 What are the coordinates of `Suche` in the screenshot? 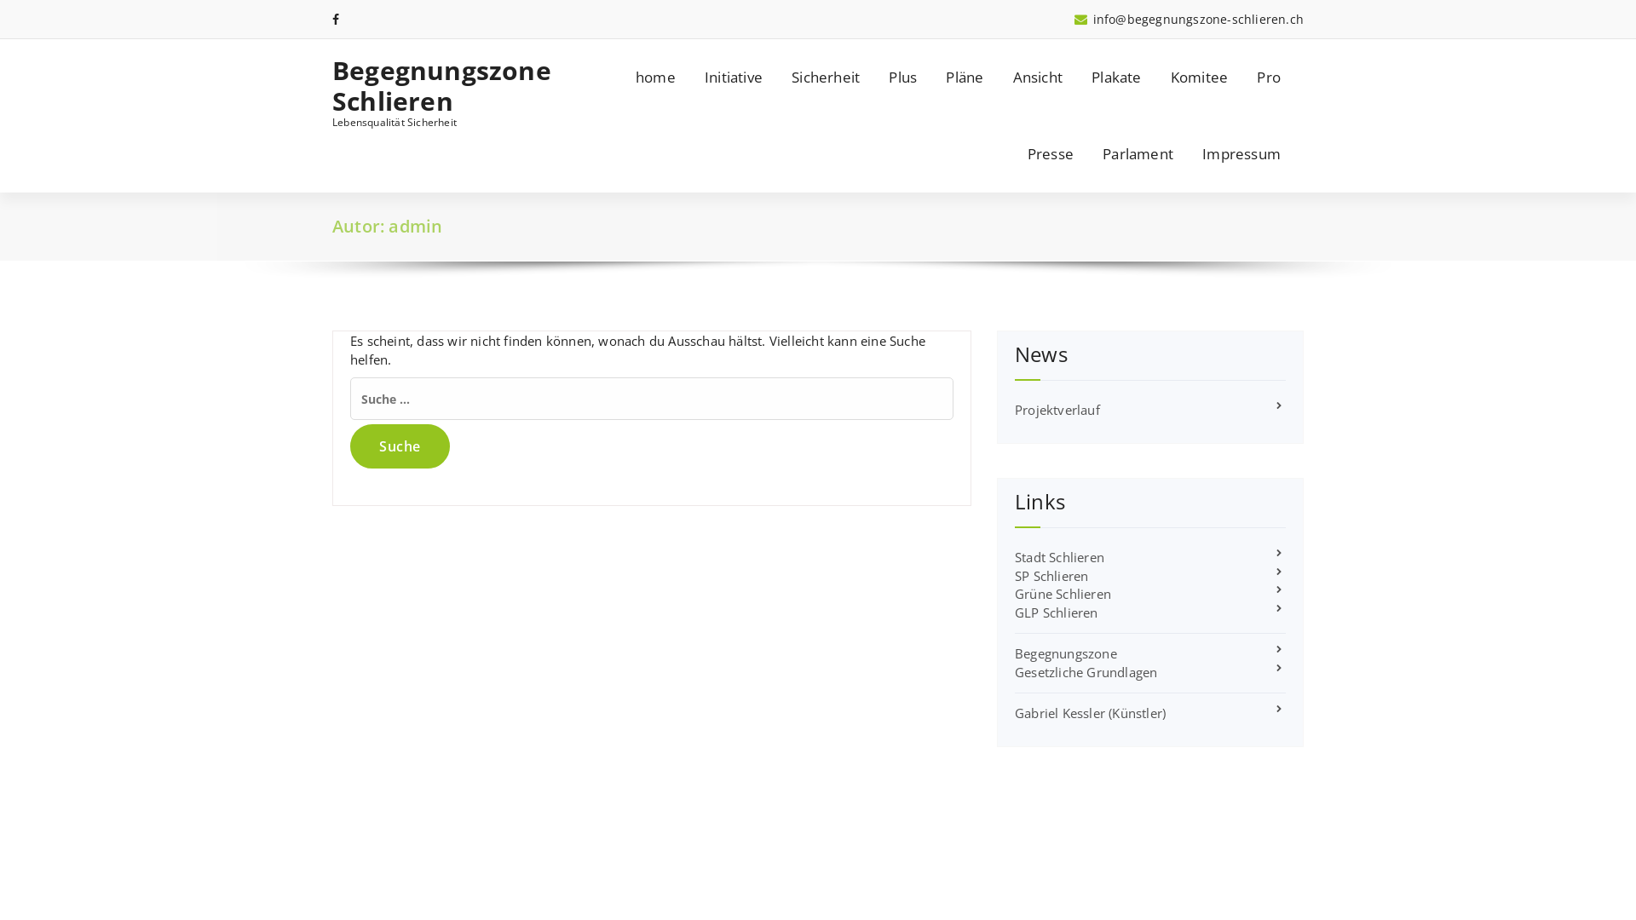 It's located at (400, 446).